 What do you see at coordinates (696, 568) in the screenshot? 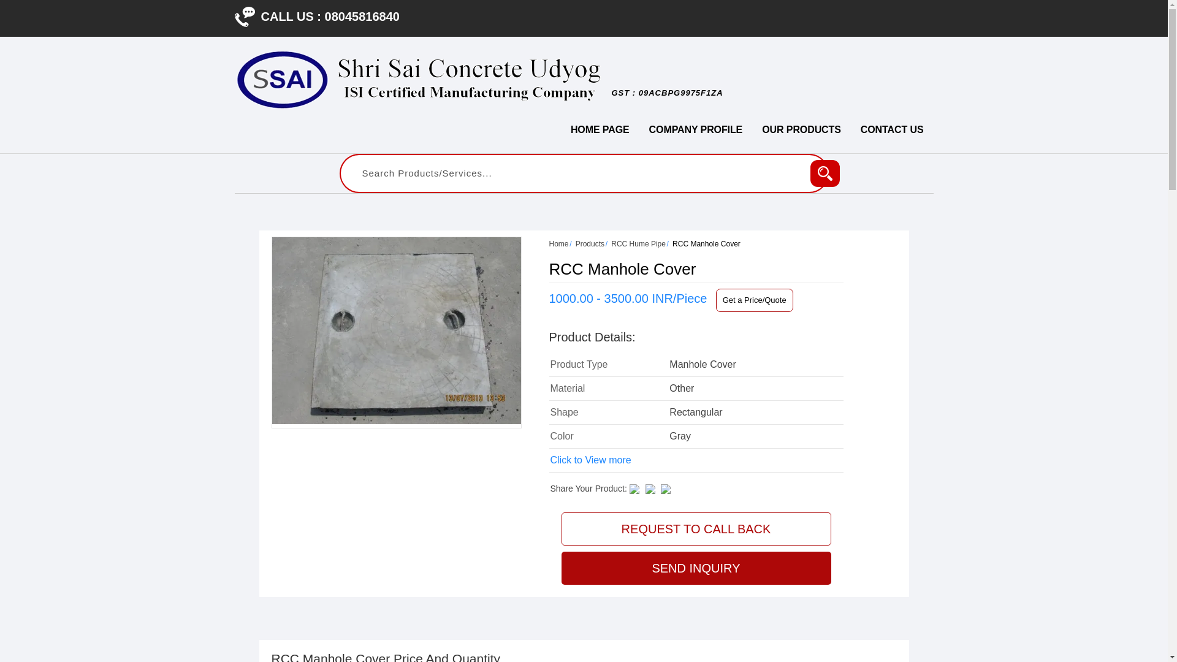
I see `SEND INQUIRY` at bounding box center [696, 568].